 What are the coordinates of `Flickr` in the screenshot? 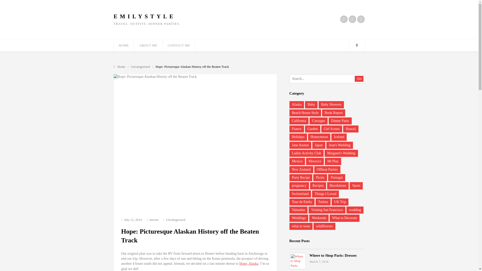 It's located at (343, 19).